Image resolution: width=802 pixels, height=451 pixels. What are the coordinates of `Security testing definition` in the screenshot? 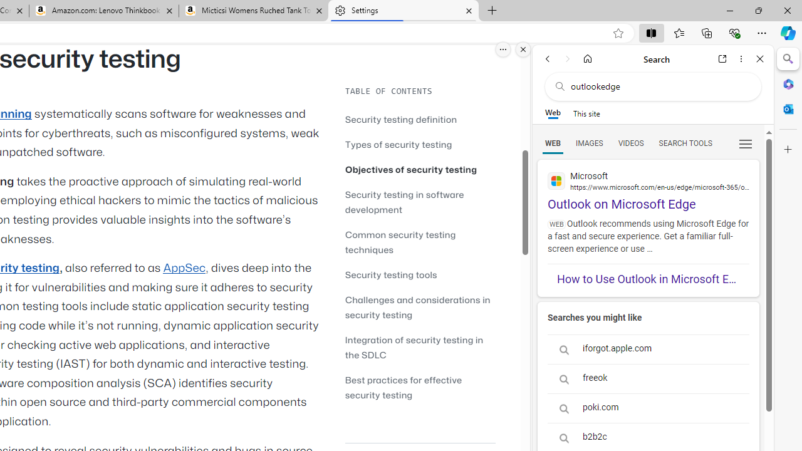 It's located at (401, 119).